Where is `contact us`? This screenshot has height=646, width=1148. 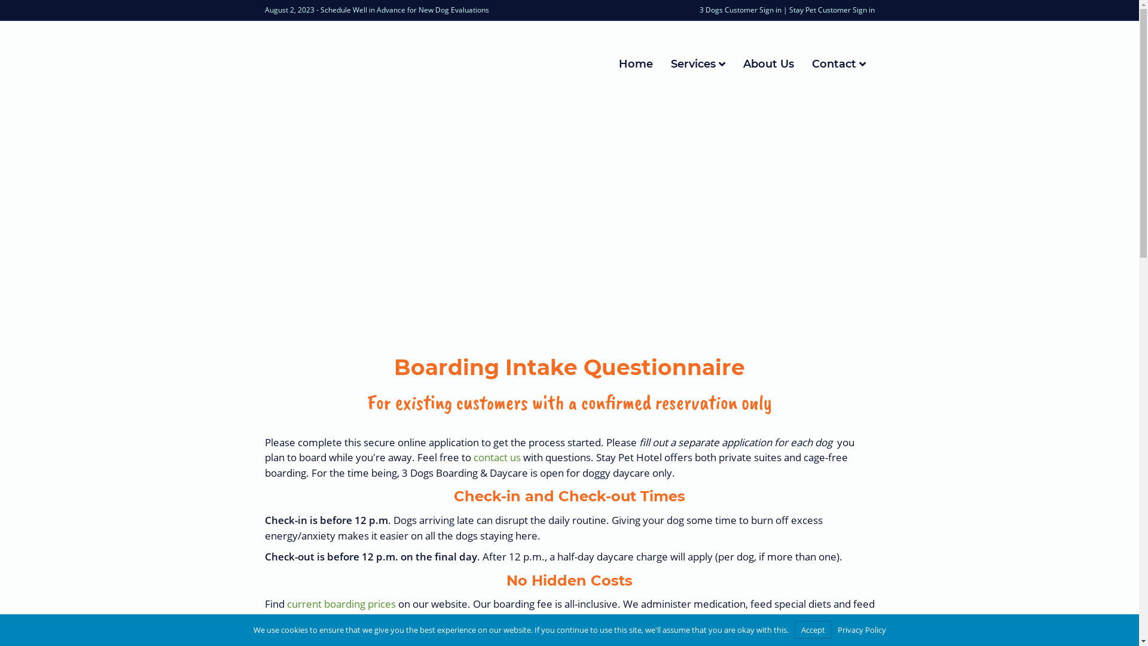
contact us is located at coordinates (497, 457).